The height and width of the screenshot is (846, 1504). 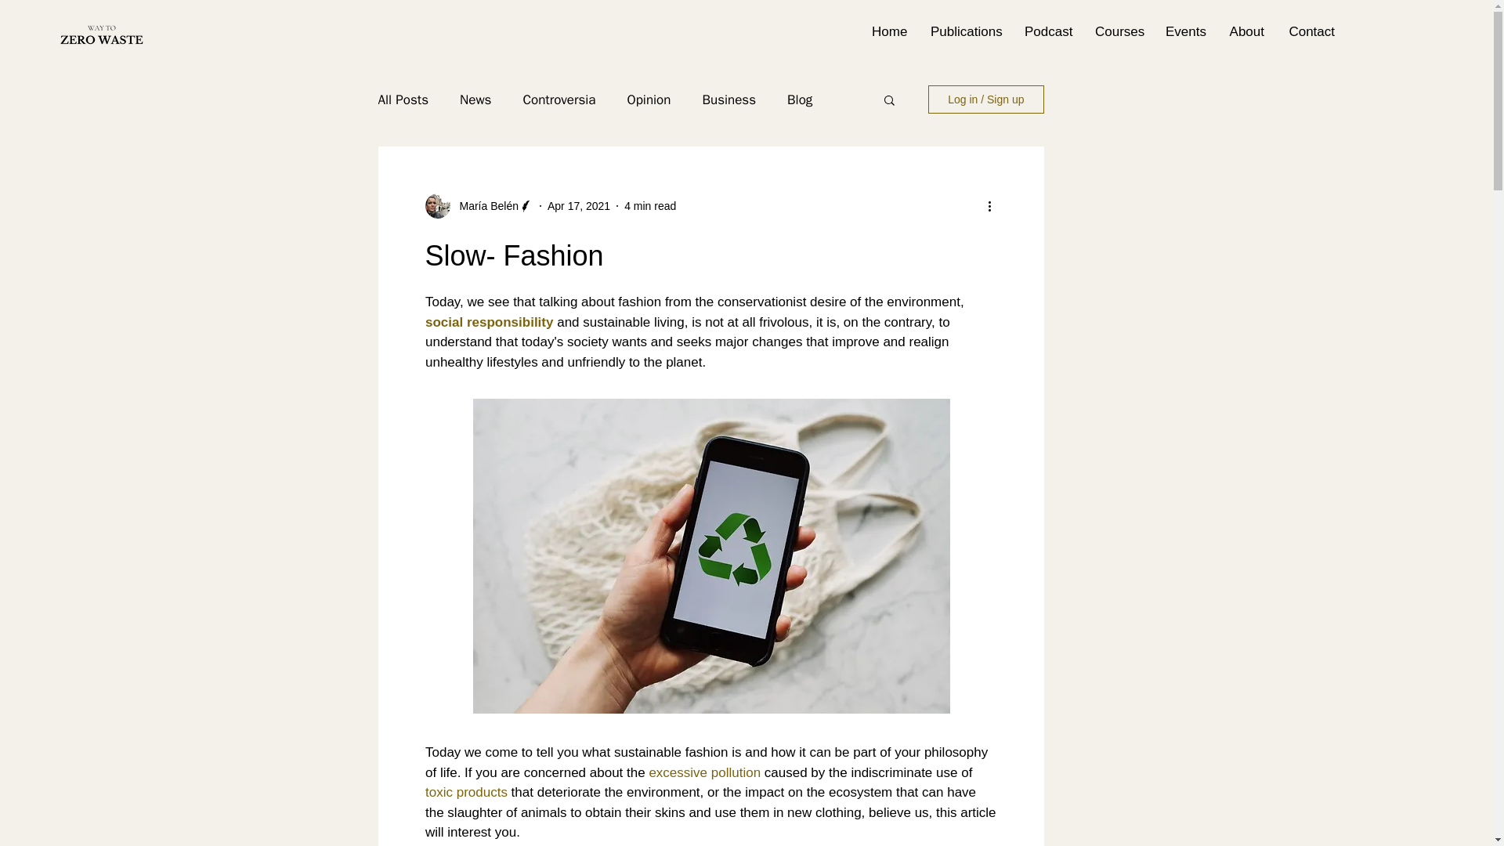 What do you see at coordinates (649, 205) in the screenshot?
I see `4 min read` at bounding box center [649, 205].